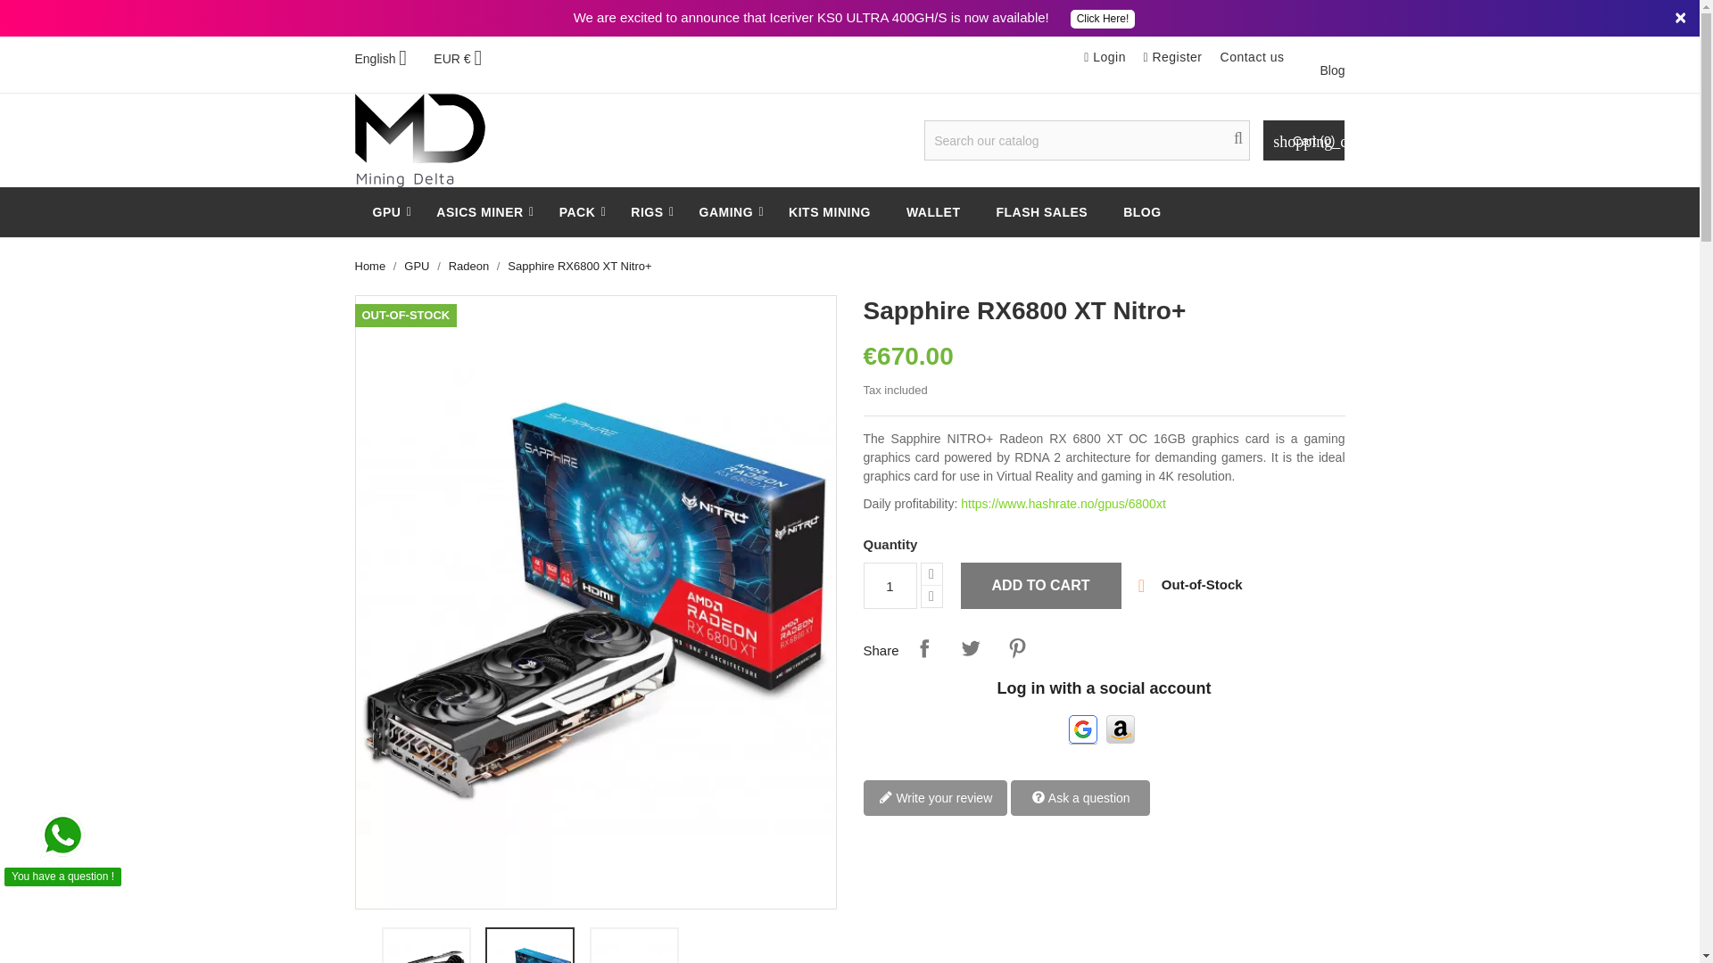 This screenshot has width=1713, height=963. What do you see at coordinates (924, 648) in the screenshot?
I see `Share` at bounding box center [924, 648].